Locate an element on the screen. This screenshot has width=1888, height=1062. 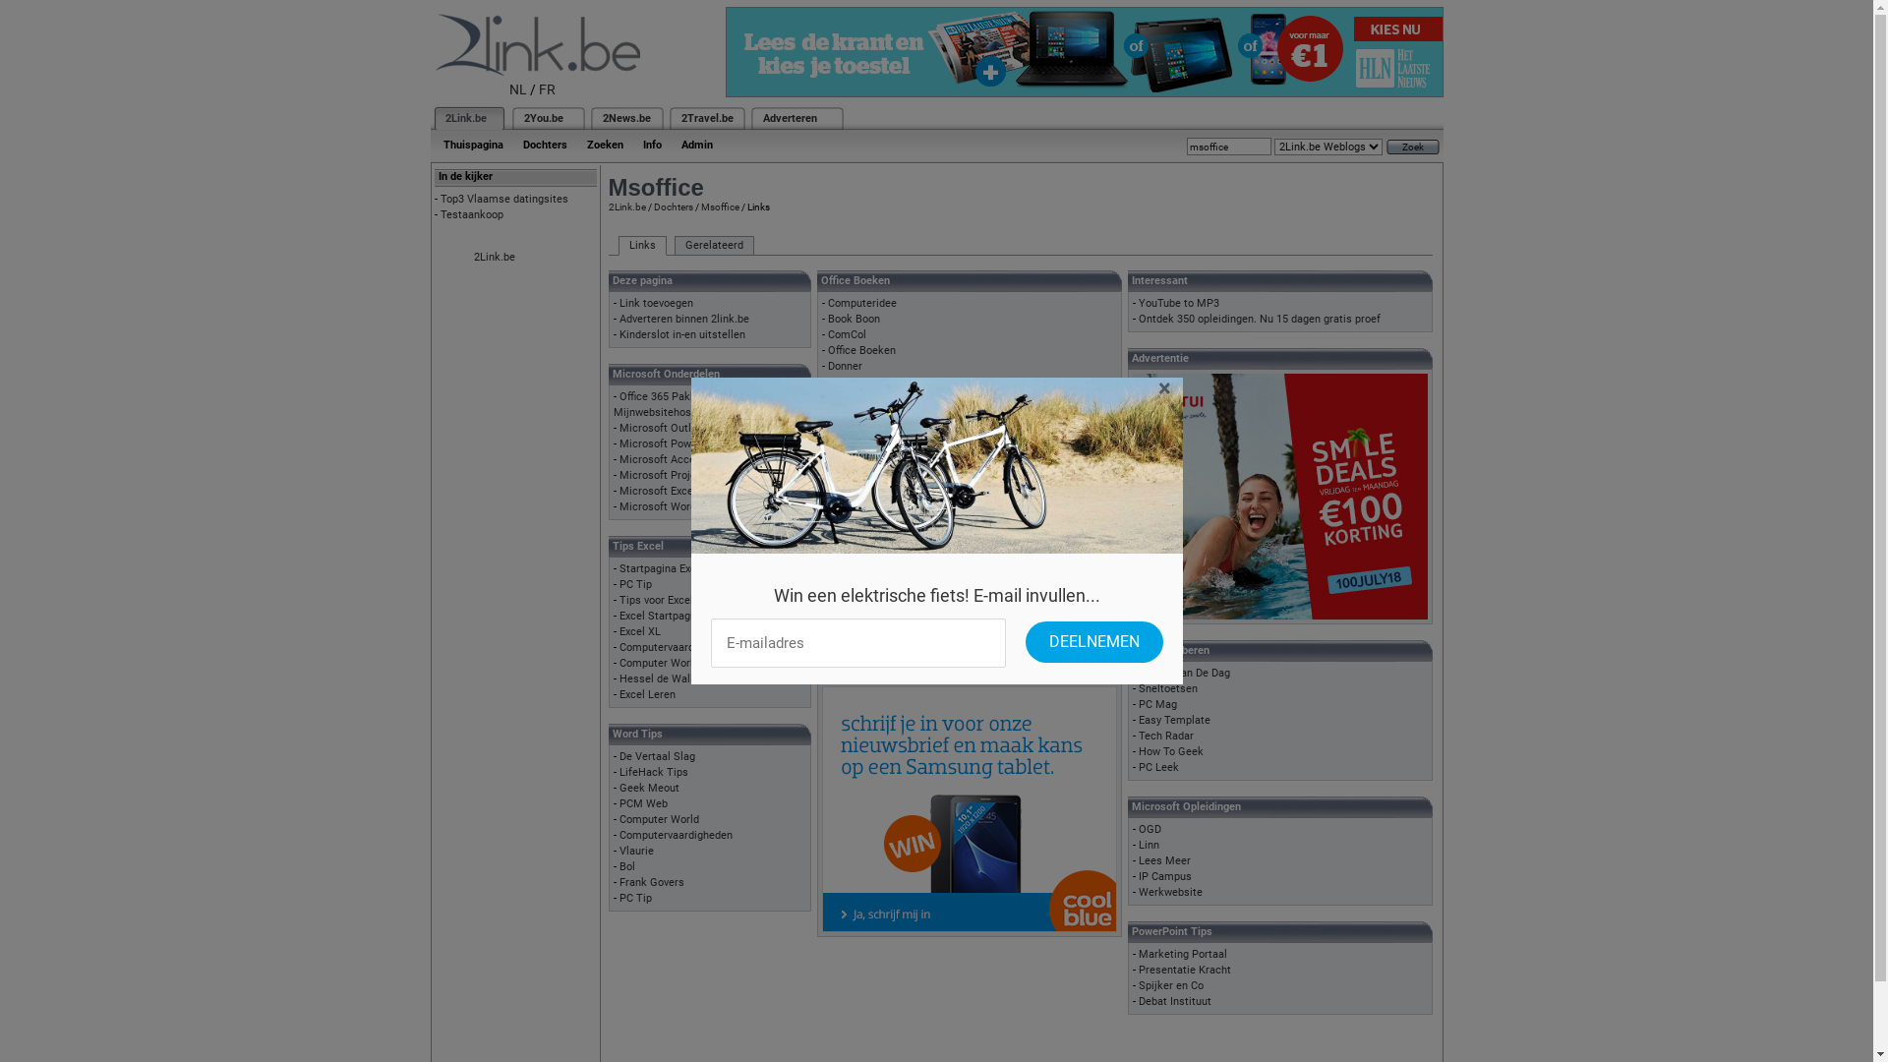
Computeridee is located at coordinates (862, 303).